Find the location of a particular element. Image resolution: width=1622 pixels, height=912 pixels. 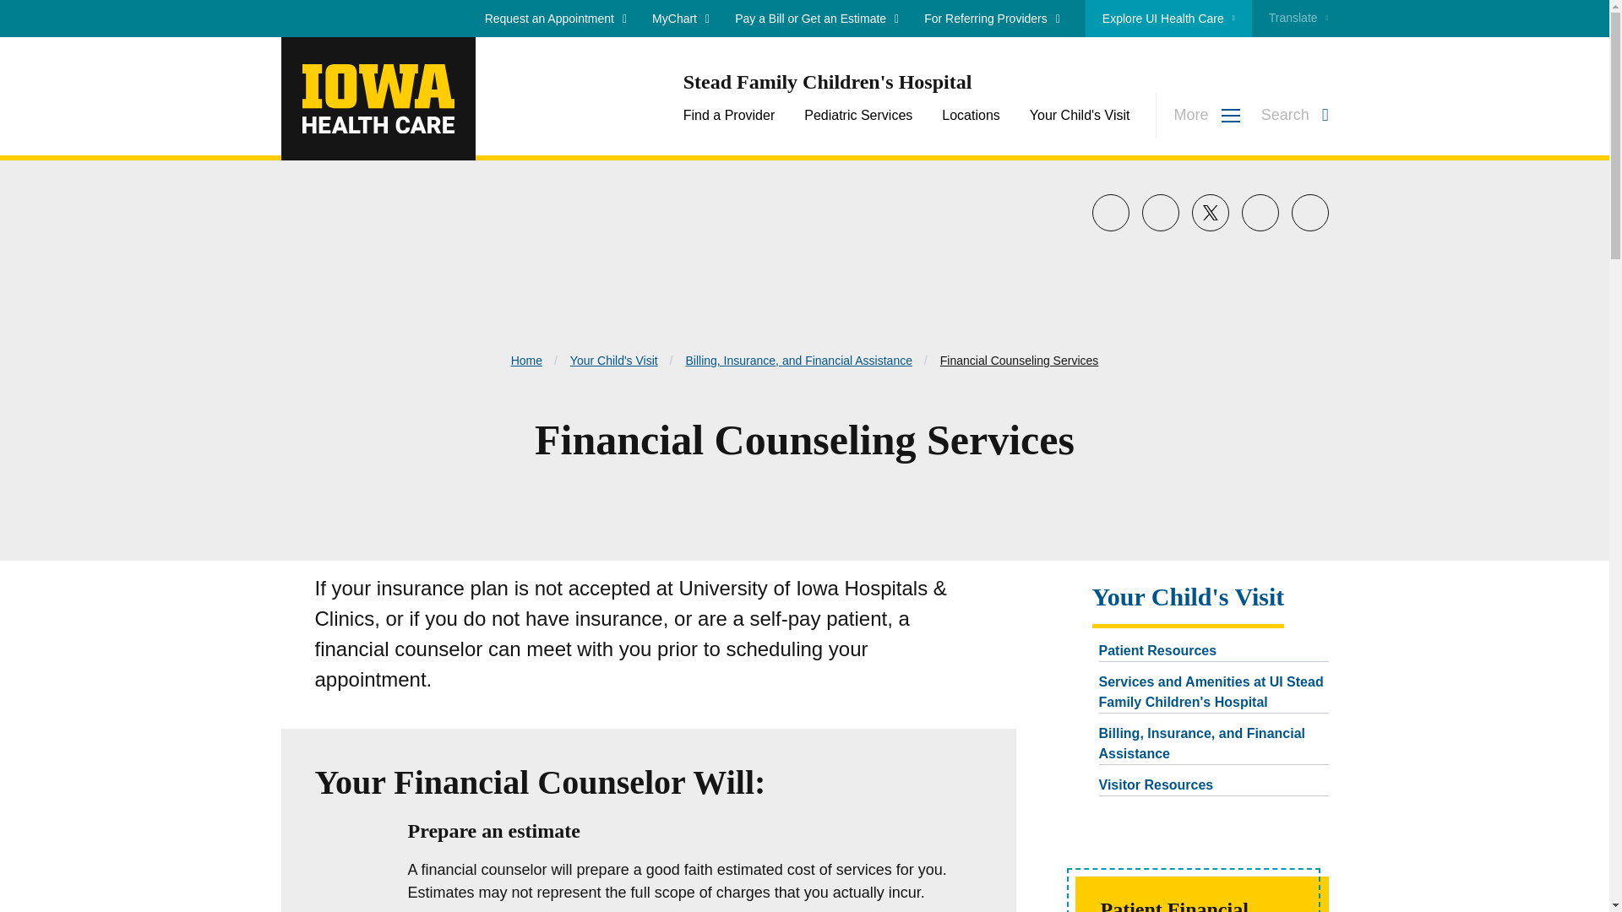

Pay a Bill or Get an Estimate is located at coordinates (816, 19).